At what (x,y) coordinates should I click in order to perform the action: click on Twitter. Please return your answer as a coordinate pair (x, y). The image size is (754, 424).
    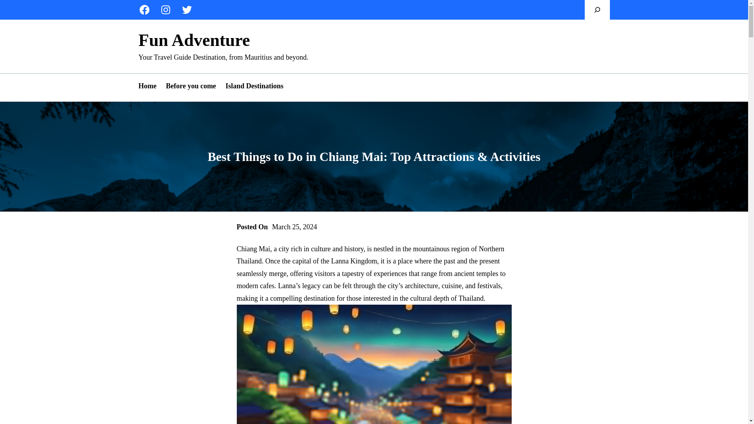
    Looking at the image, I should click on (186, 9).